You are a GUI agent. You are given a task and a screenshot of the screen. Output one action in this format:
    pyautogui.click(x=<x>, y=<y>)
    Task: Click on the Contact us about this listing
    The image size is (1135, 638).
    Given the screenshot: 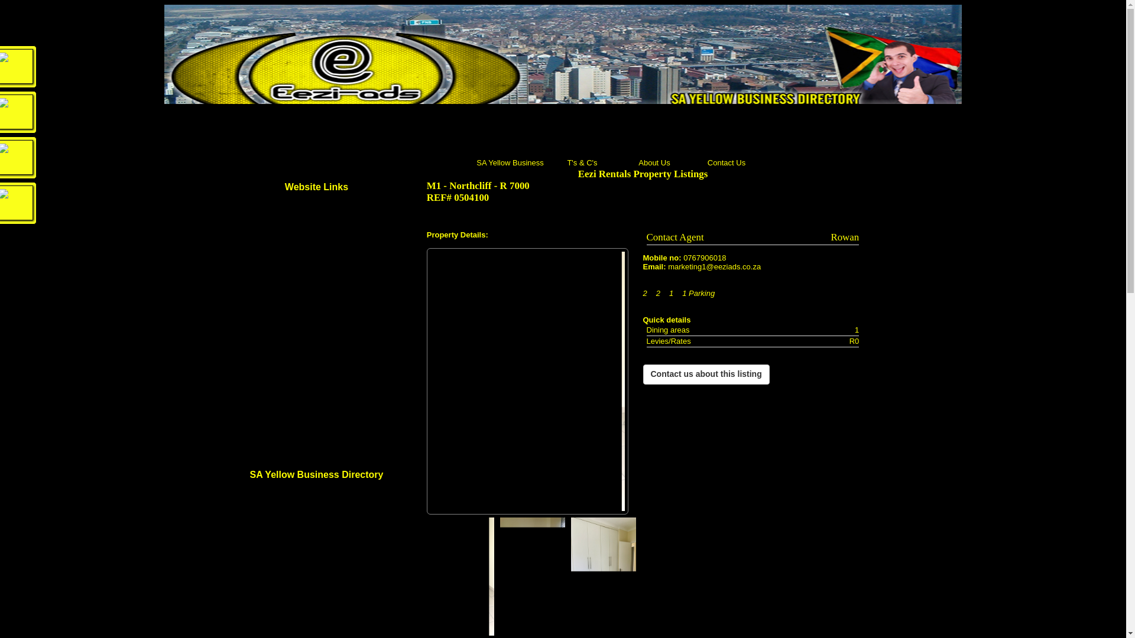 What is the action you would take?
    pyautogui.click(x=706, y=375)
    